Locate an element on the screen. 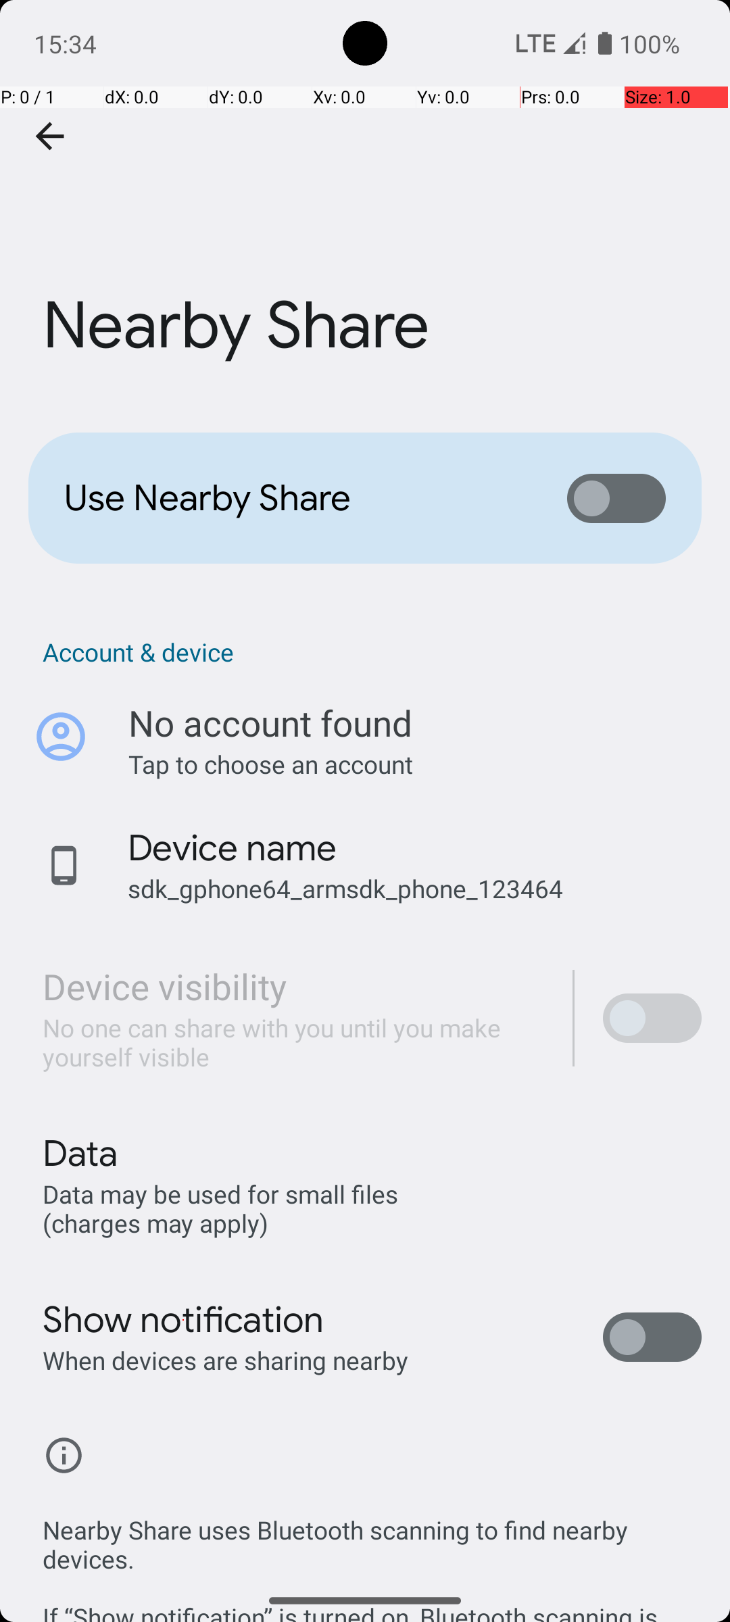 The width and height of the screenshot is (730, 1622). Show notification is located at coordinates (184, 1320).